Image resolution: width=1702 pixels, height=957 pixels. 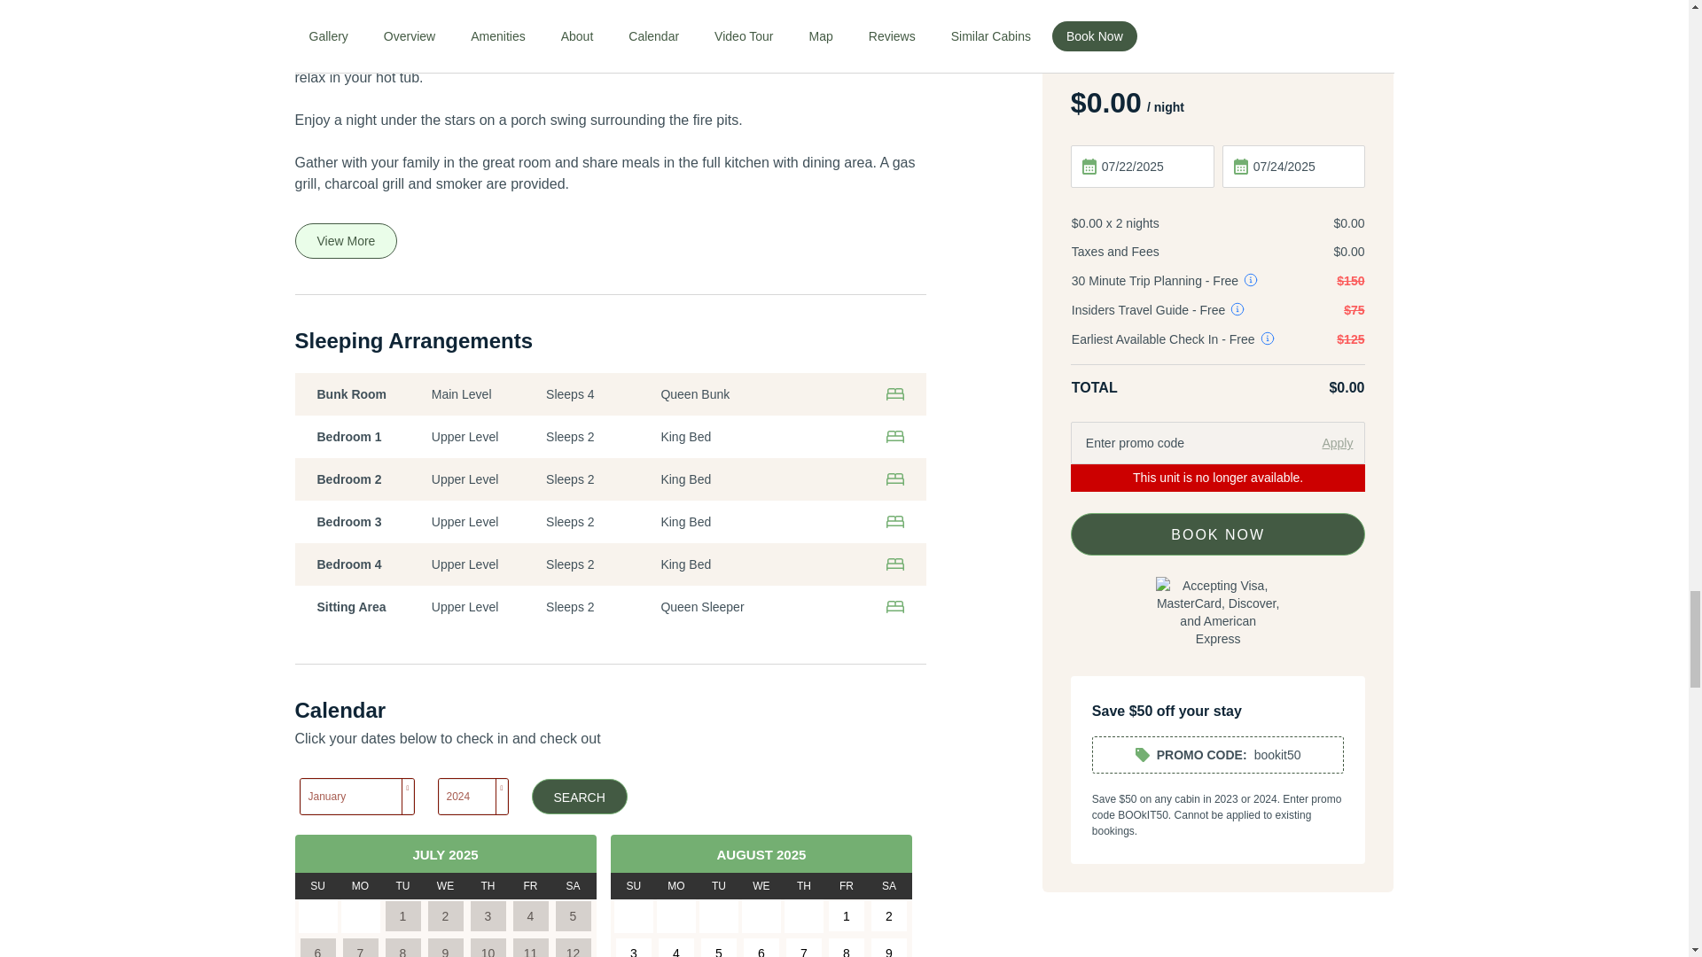 What do you see at coordinates (360, 946) in the screenshot?
I see `Unavailable` at bounding box center [360, 946].